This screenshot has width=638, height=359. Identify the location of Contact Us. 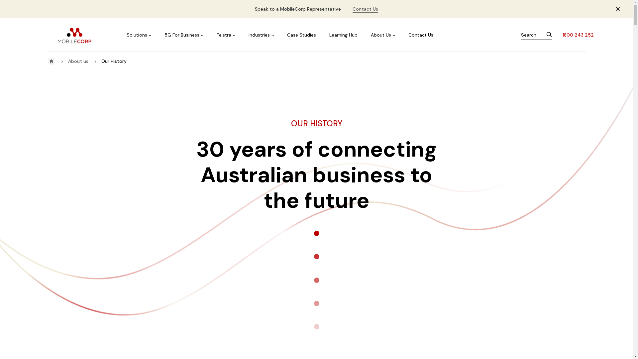
(421, 35).